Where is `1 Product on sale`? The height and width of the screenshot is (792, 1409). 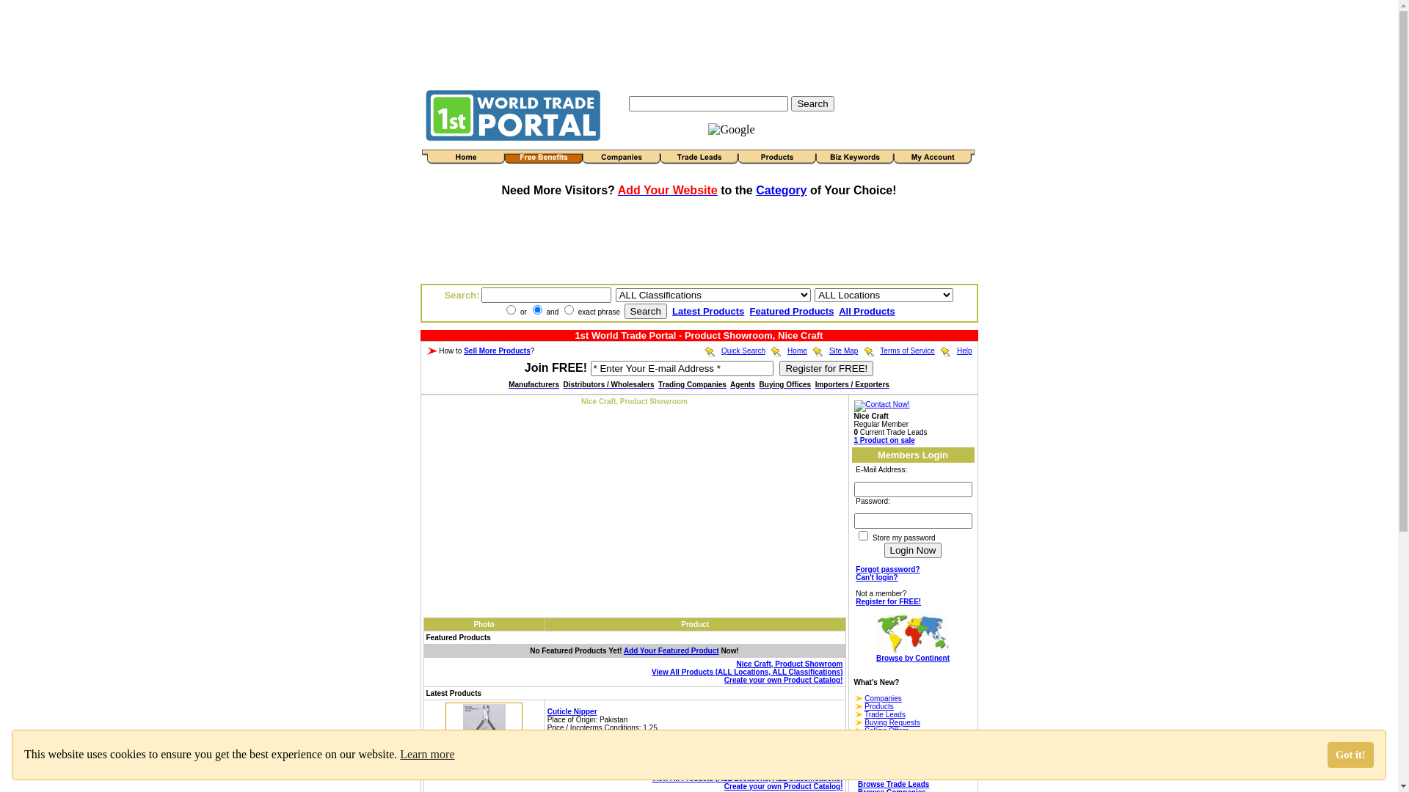
1 Product on sale is located at coordinates (885, 440).